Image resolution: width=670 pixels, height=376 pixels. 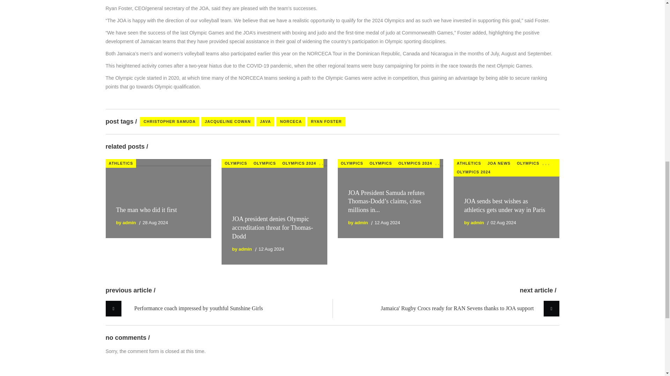 I want to click on NORCECA, so click(x=291, y=121).